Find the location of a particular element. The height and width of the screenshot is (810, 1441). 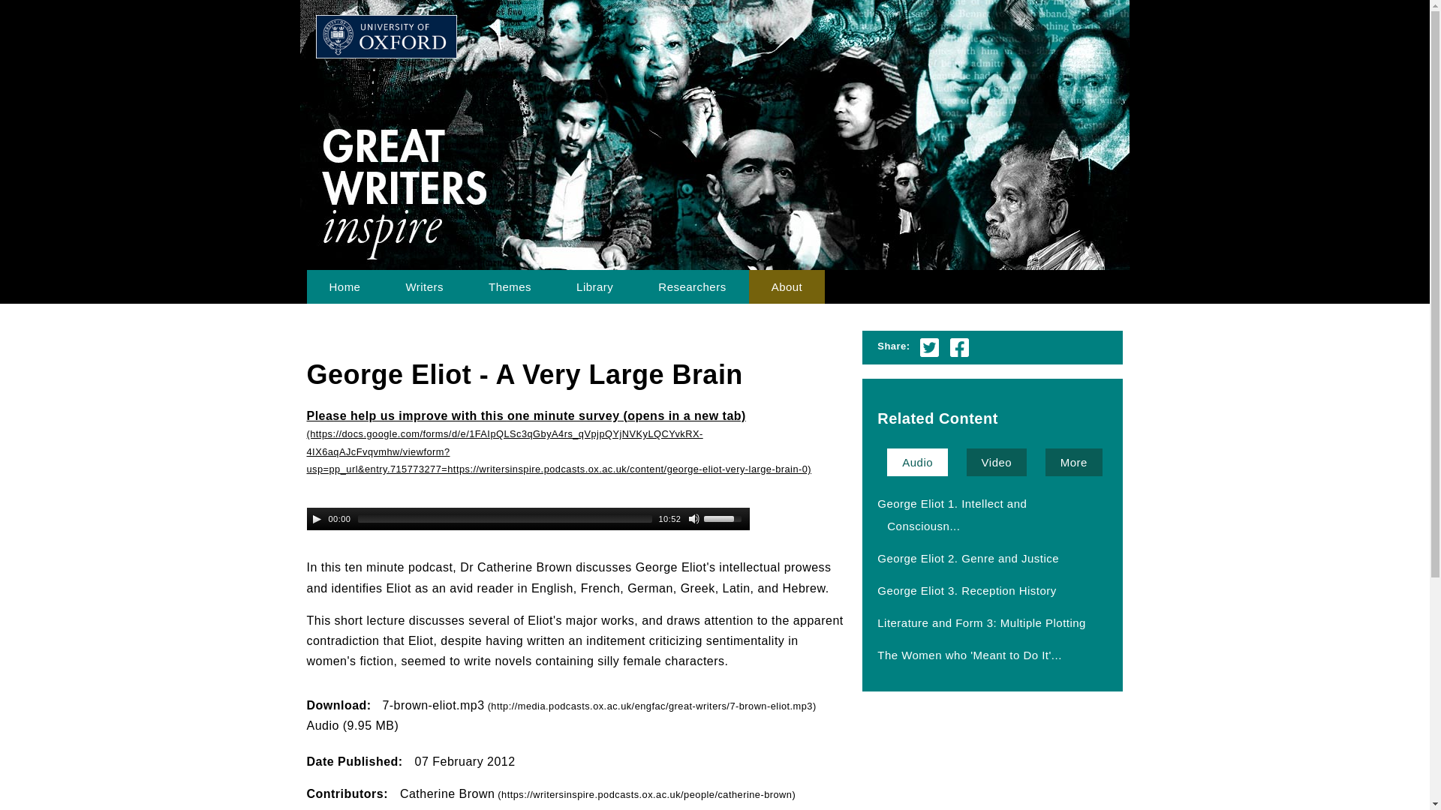

George Eliot 2. Genre and Justice is located at coordinates (968, 558).